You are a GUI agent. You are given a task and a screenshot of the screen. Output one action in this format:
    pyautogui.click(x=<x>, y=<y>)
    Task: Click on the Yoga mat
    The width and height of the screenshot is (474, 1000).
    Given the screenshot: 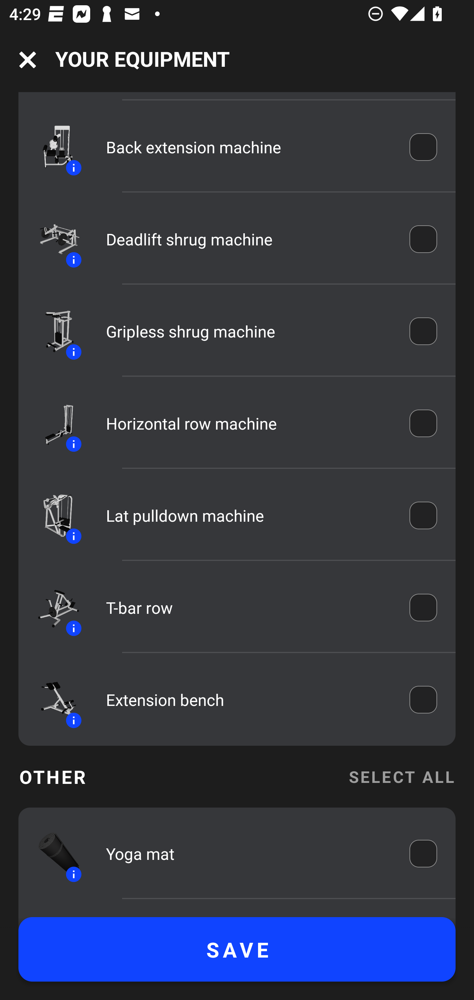 What is the action you would take?
    pyautogui.click(x=249, y=853)
    